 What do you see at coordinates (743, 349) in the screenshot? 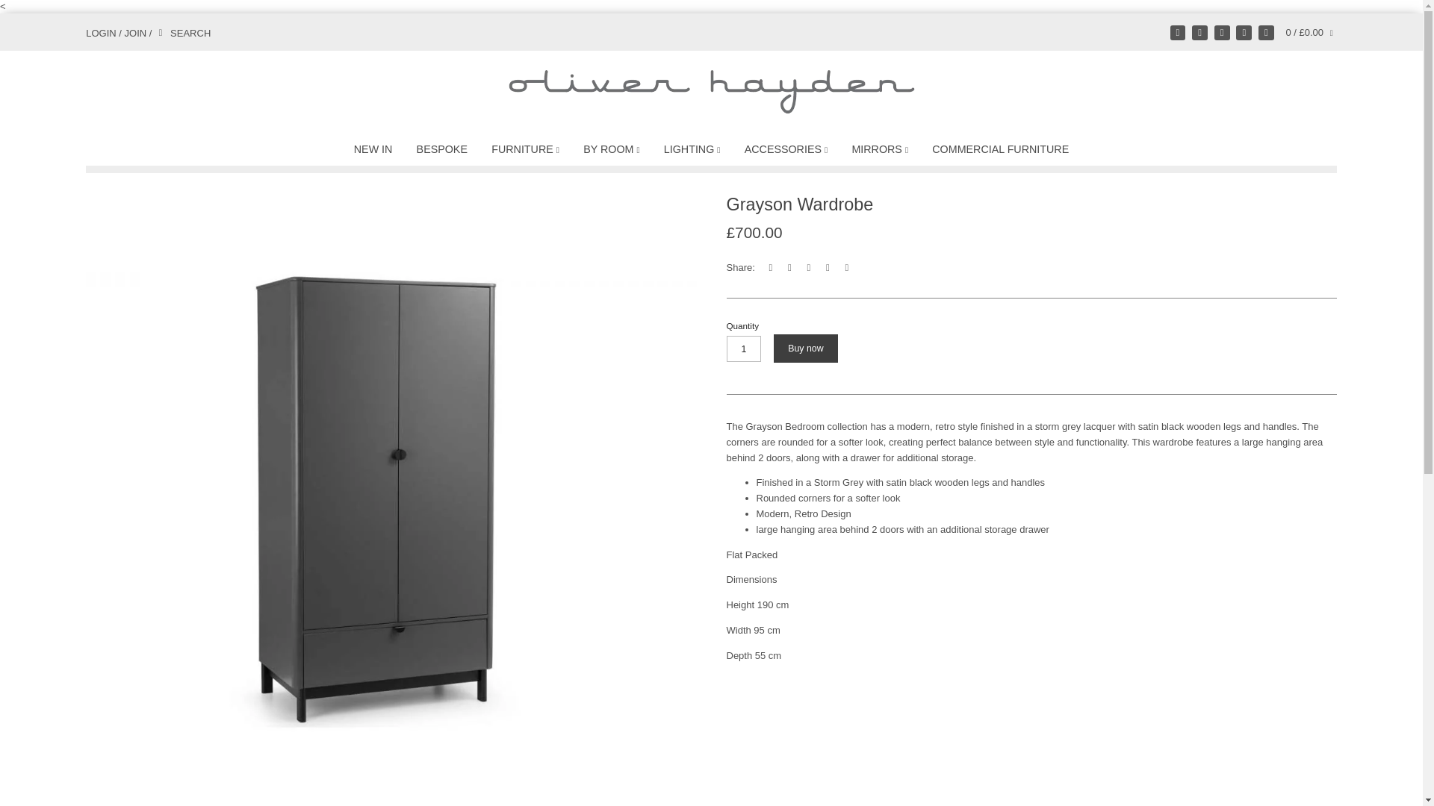
I see `1` at bounding box center [743, 349].